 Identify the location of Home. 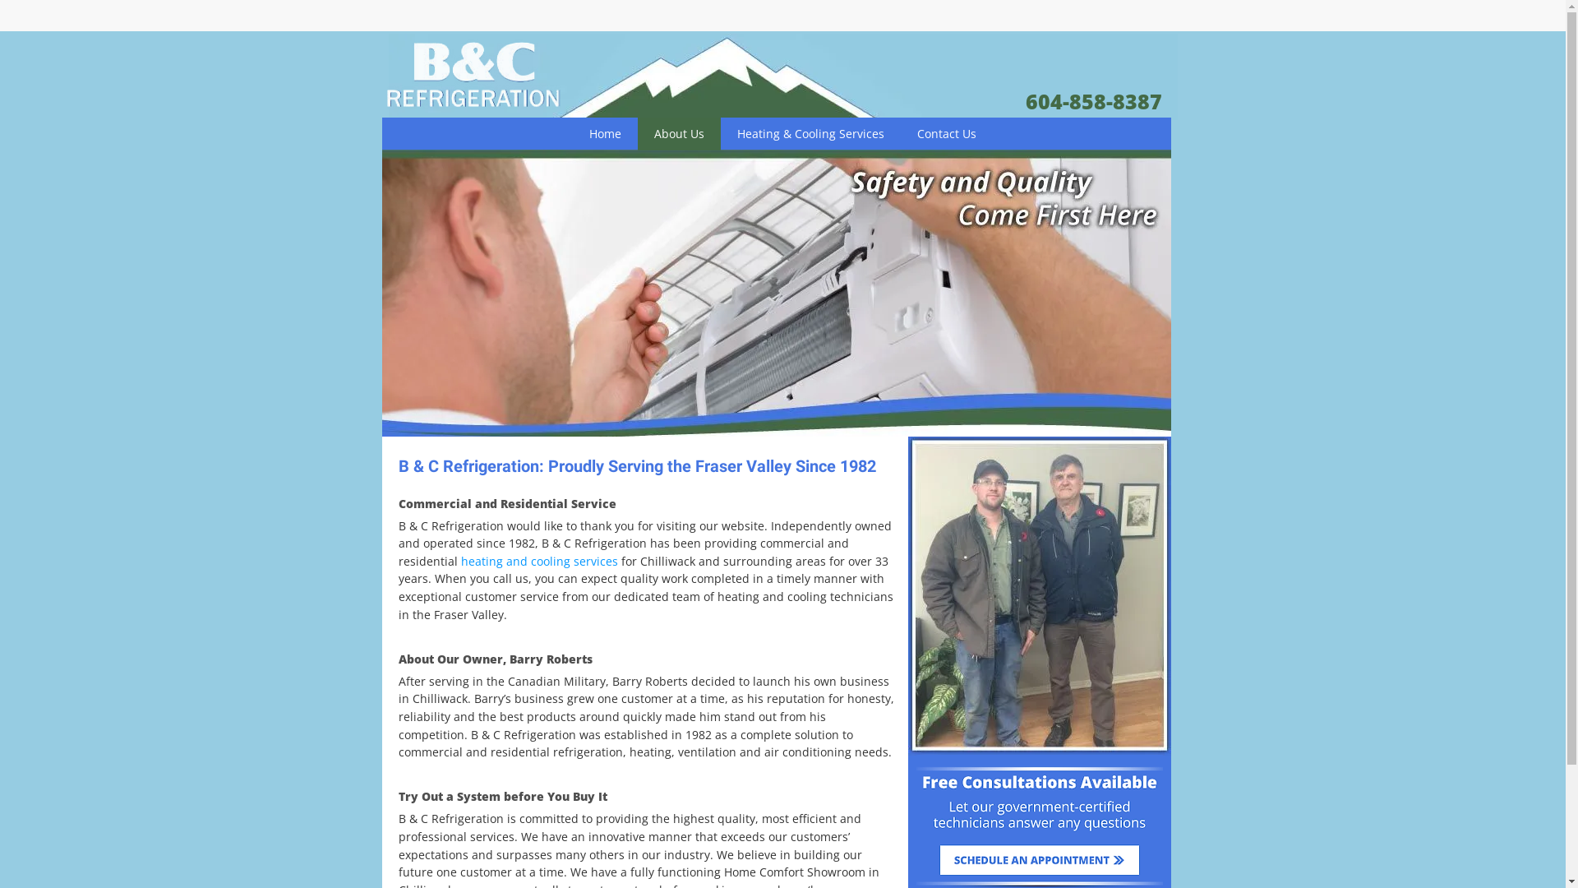
(605, 134).